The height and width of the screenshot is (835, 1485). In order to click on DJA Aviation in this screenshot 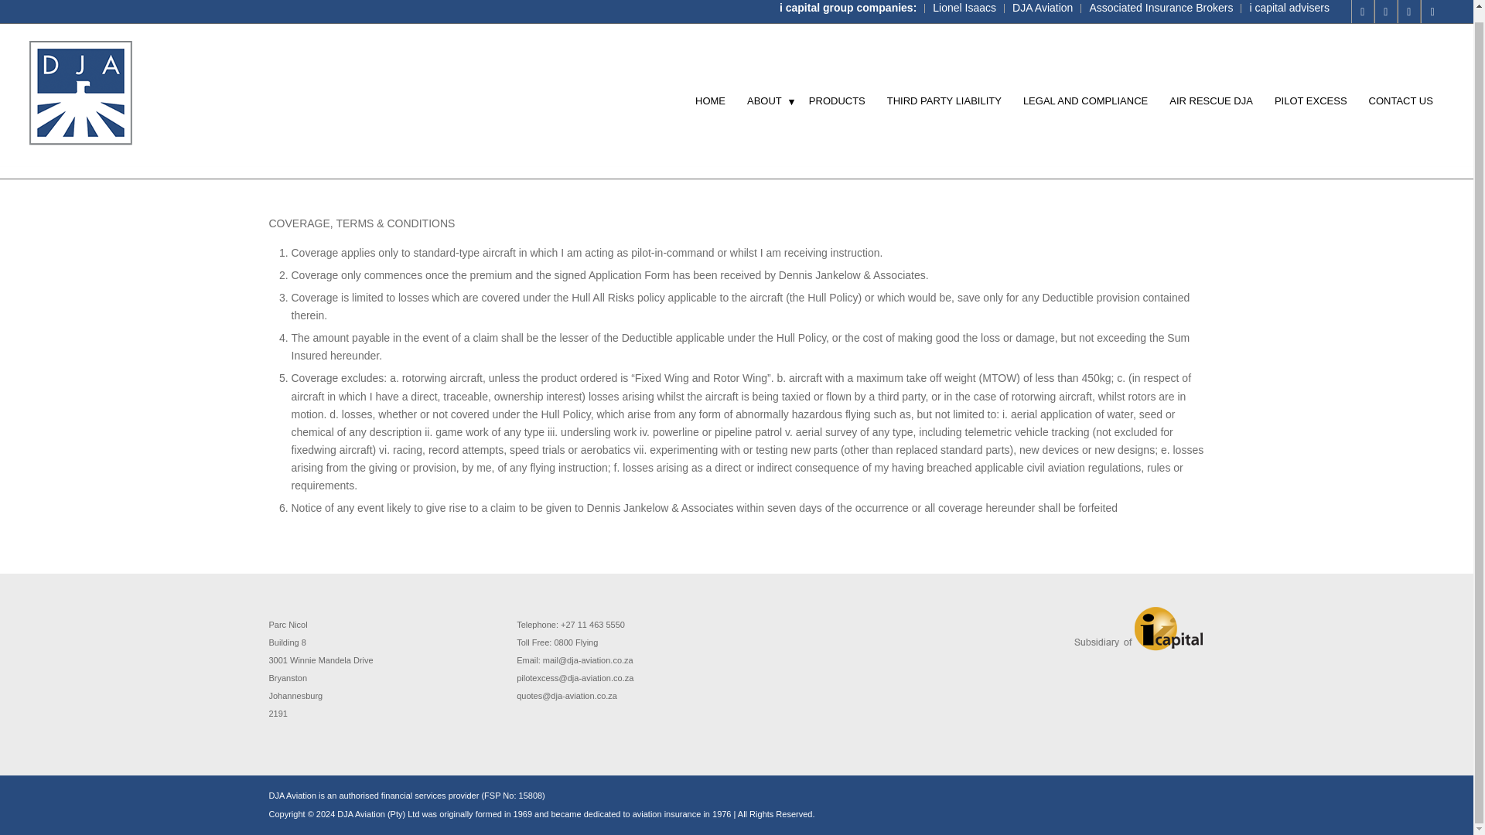, I will do `click(1043, 2)`.